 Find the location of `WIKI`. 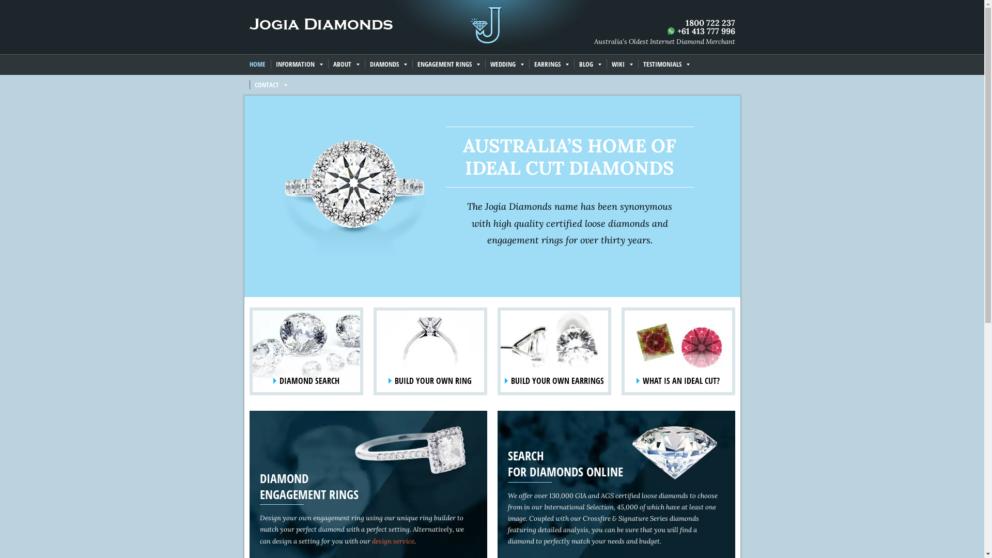

WIKI is located at coordinates (622, 65).